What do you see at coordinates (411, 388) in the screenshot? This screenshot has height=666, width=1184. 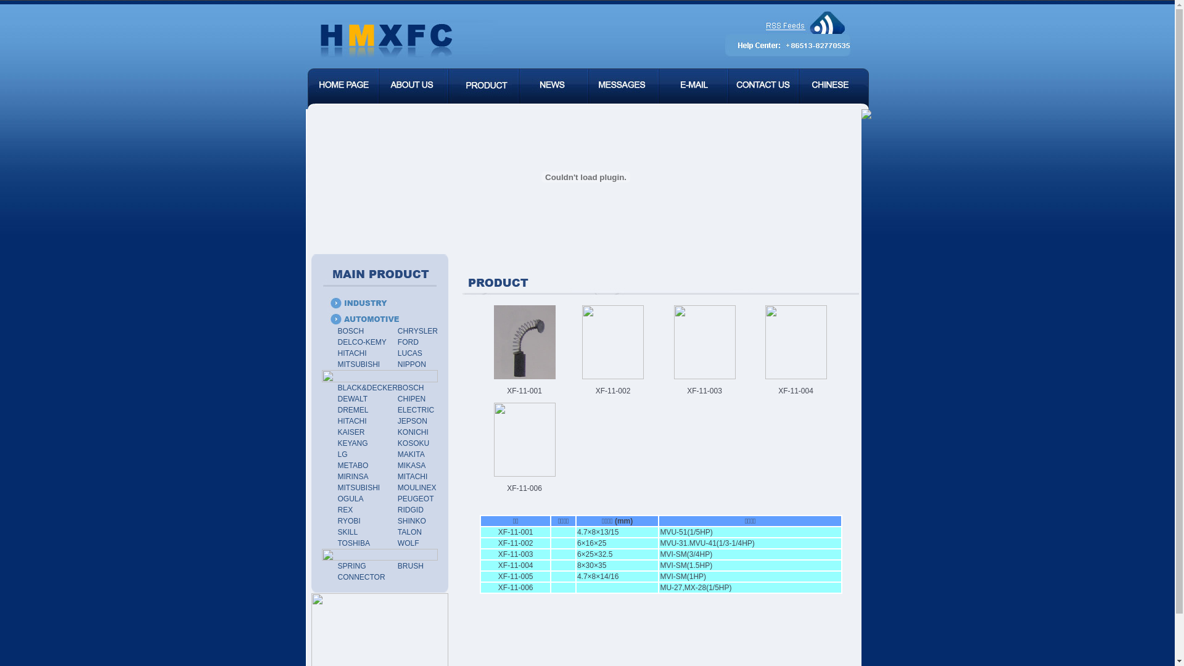 I see `BOSCH` at bounding box center [411, 388].